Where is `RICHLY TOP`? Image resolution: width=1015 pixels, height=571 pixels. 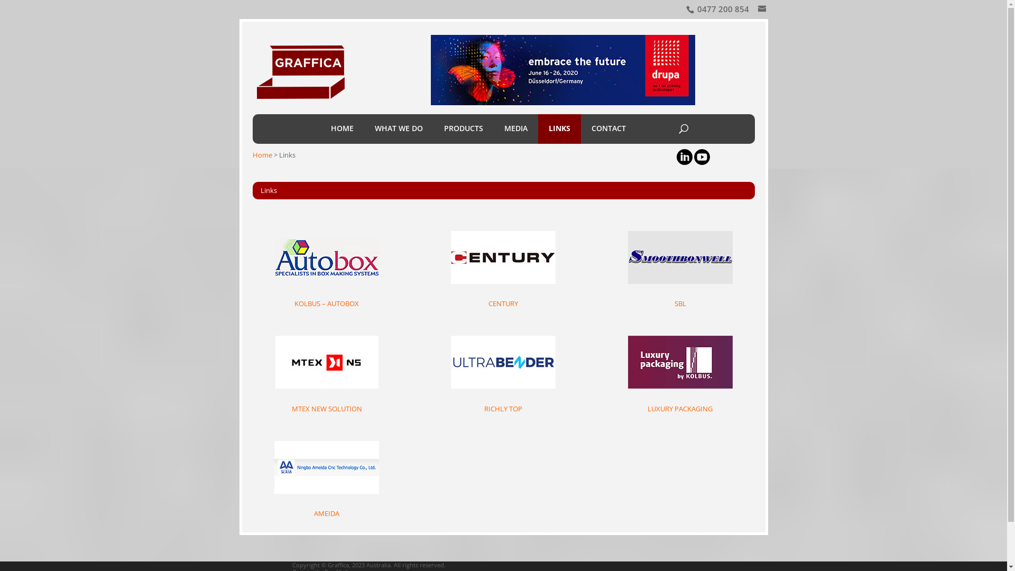 RICHLY TOP is located at coordinates (503, 409).